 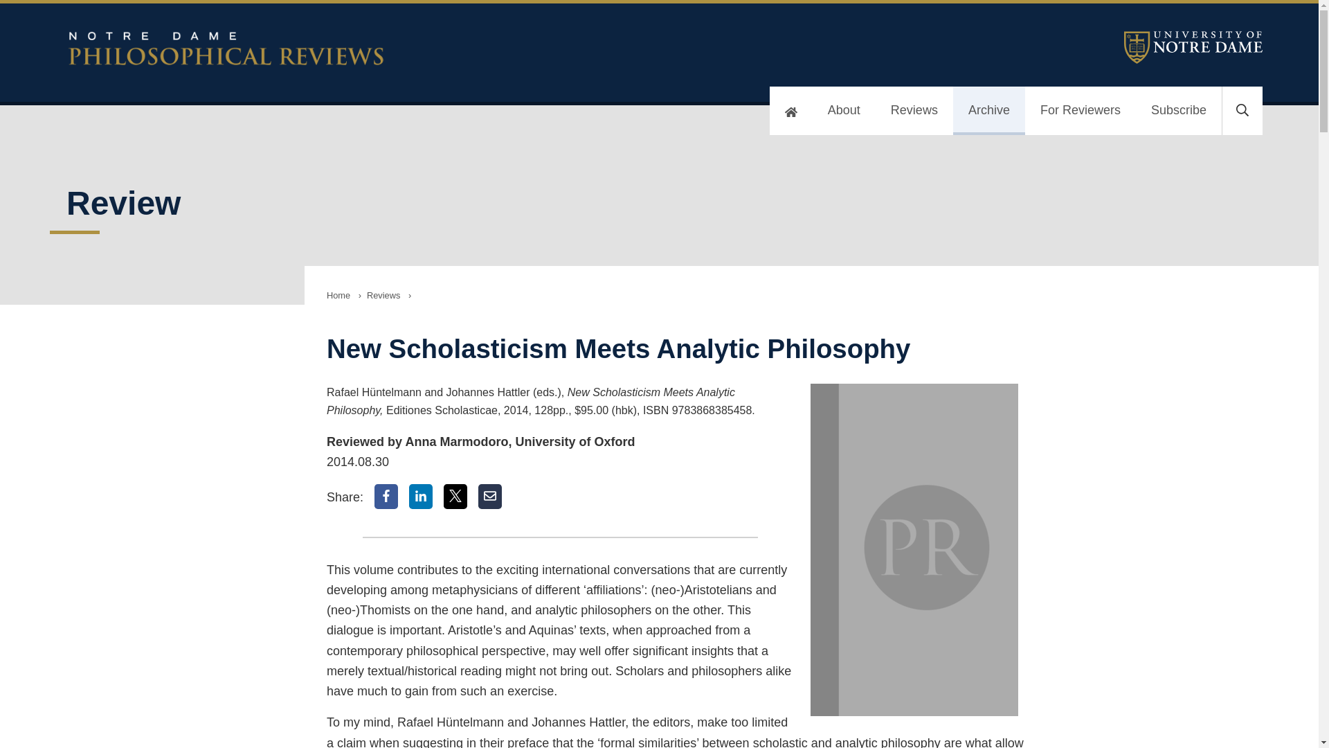 What do you see at coordinates (338, 295) in the screenshot?
I see `Home` at bounding box center [338, 295].